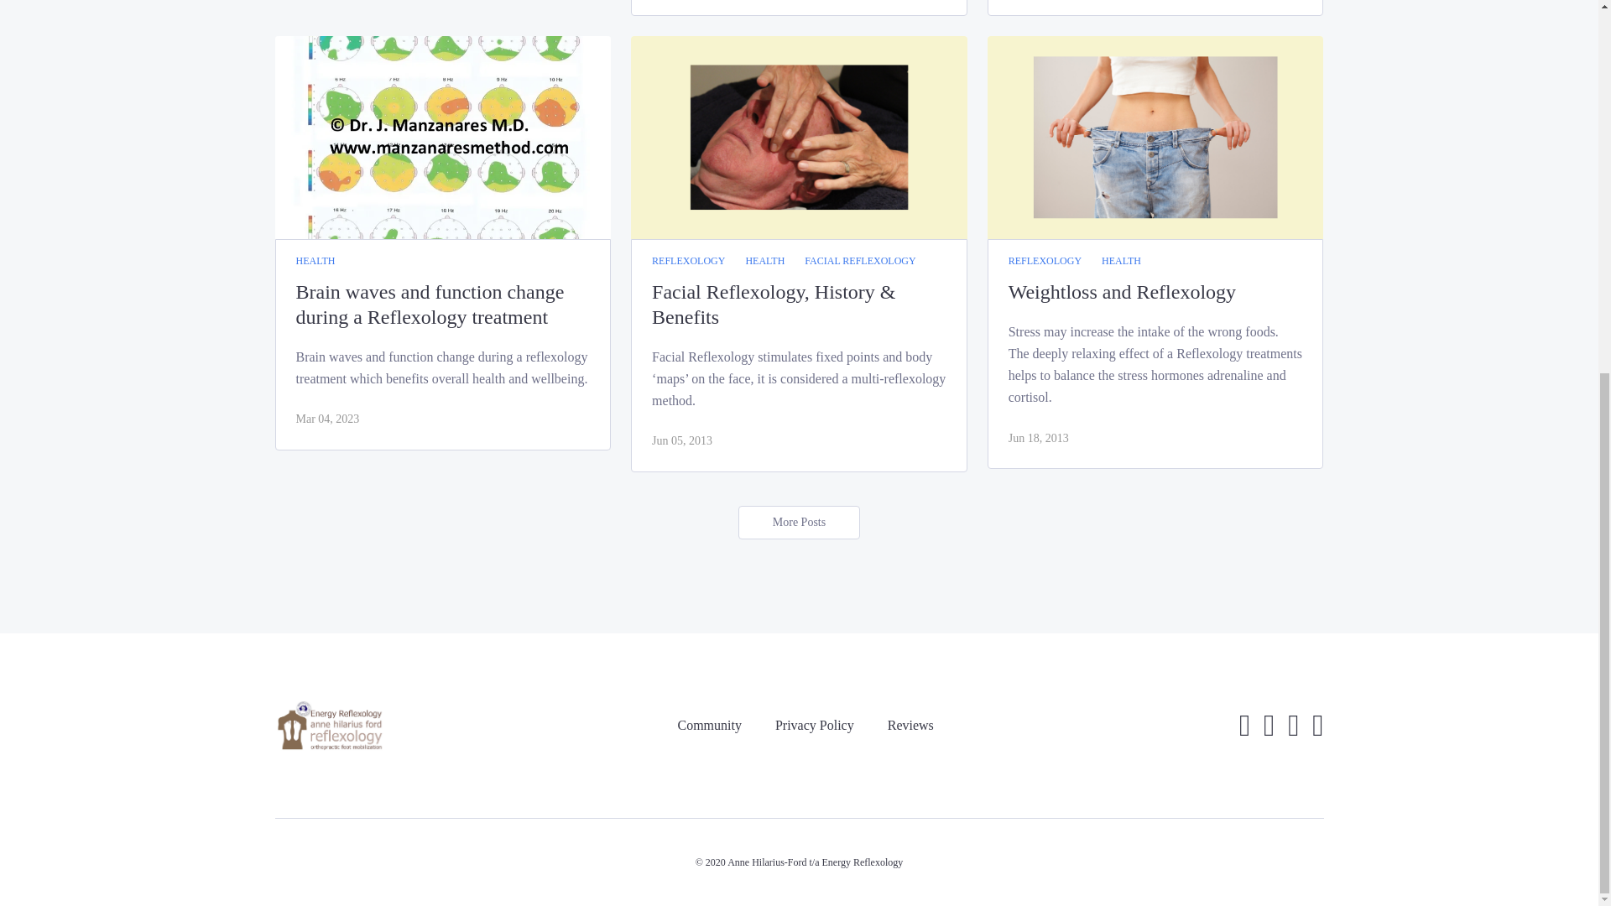  Describe the element at coordinates (764, 262) in the screenshot. I see `HEALTH` at that location.